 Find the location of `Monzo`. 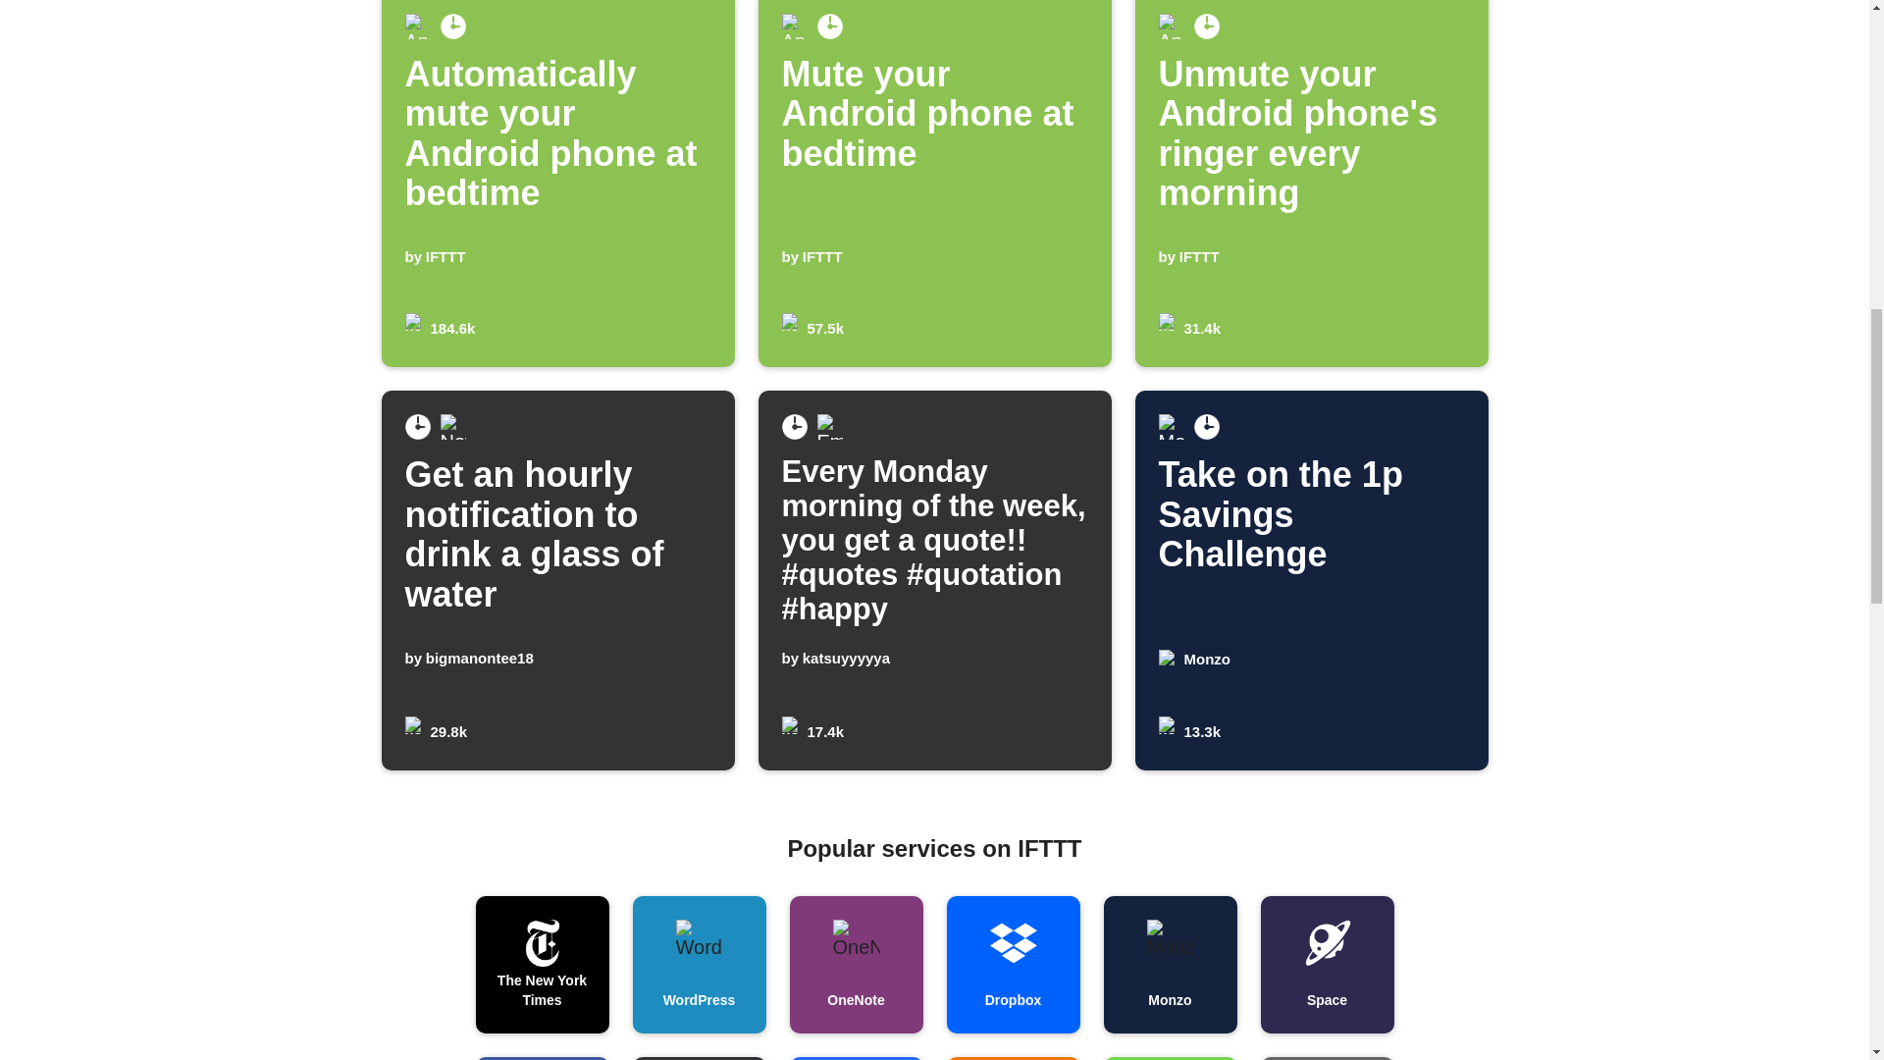

Monzo is located at coordinates (698, 964).